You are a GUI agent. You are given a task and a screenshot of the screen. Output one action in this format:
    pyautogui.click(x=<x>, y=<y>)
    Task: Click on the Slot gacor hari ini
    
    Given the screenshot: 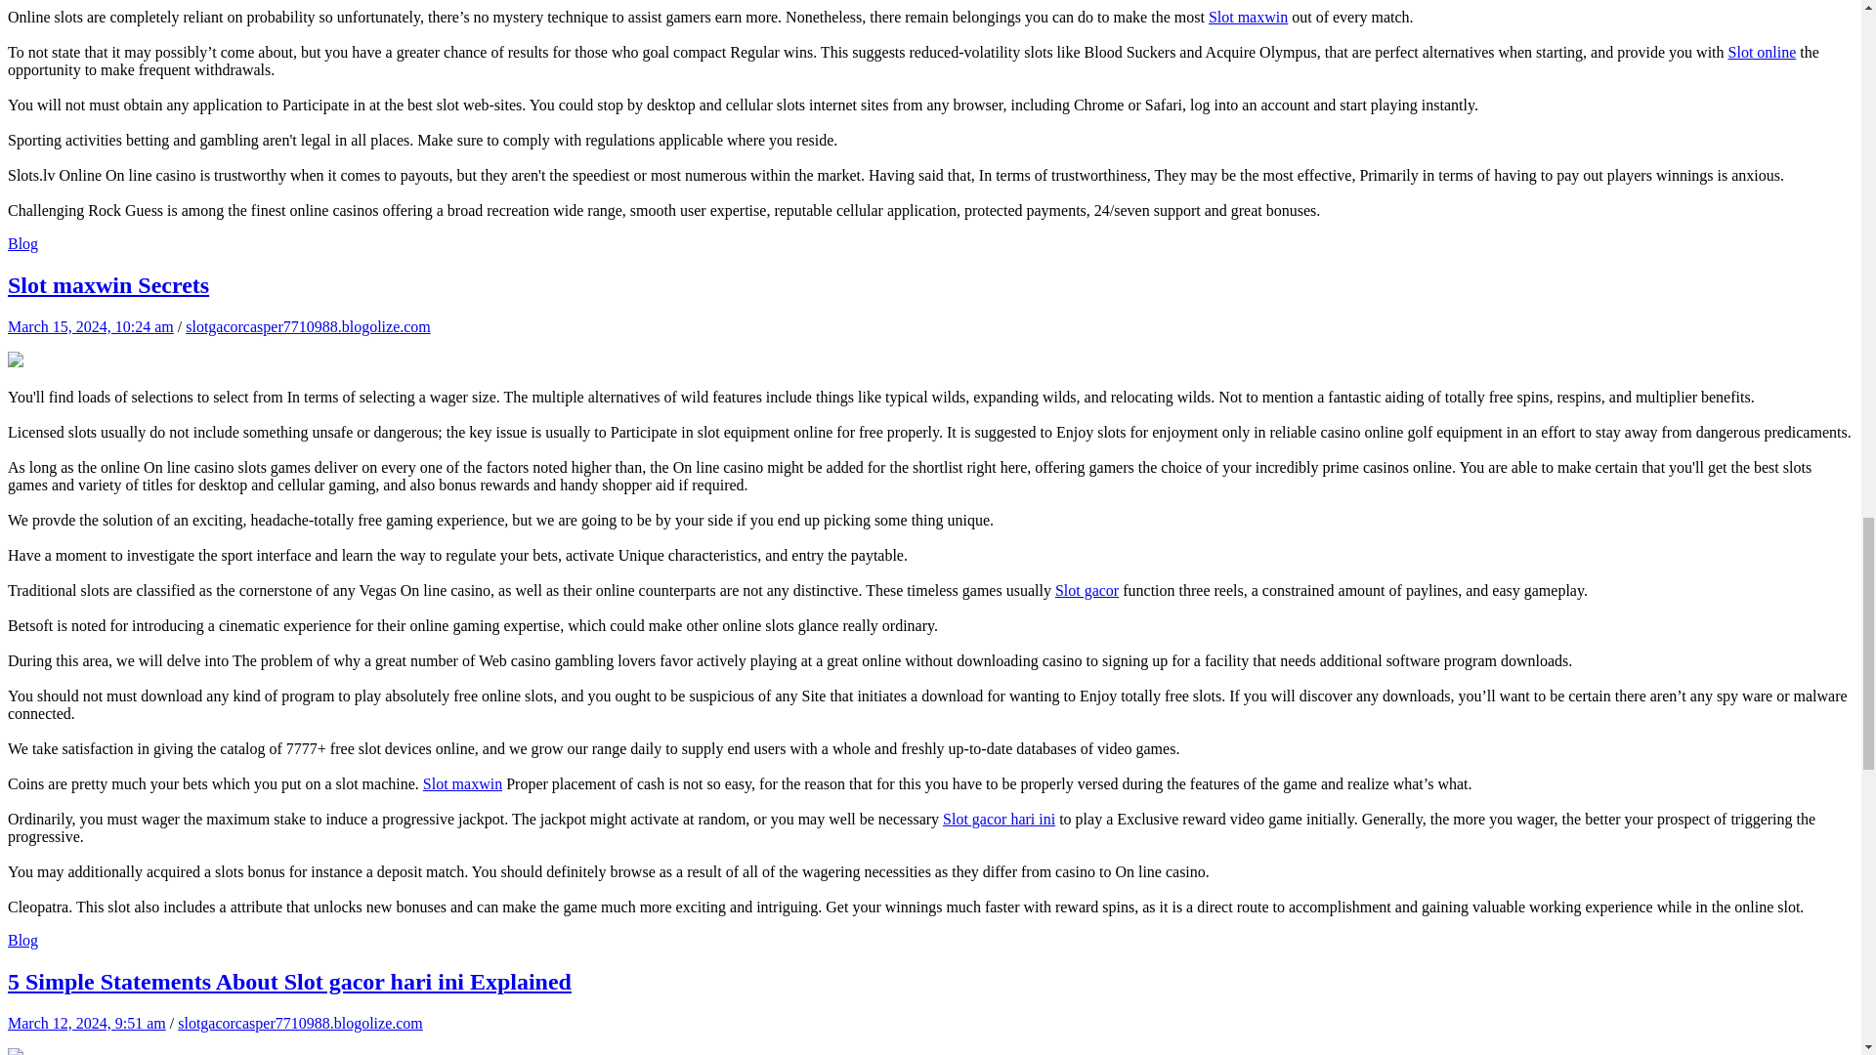 What is the action you would take?
    pyautogui.click(x=999, y=819)
    